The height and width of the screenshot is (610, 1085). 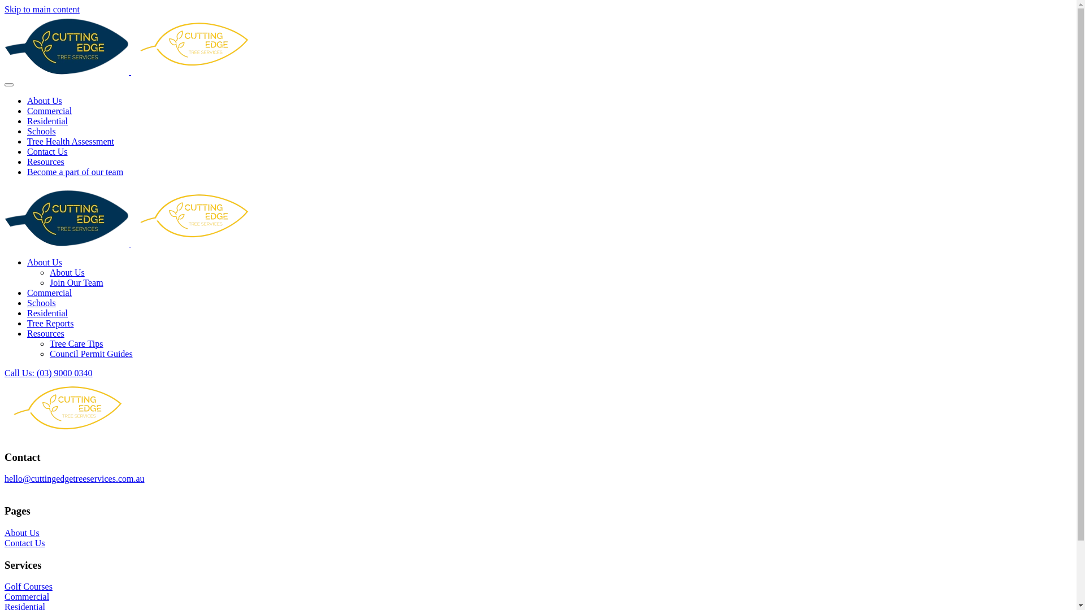 I want to click on Contact Us, so click(x=25, y=543).